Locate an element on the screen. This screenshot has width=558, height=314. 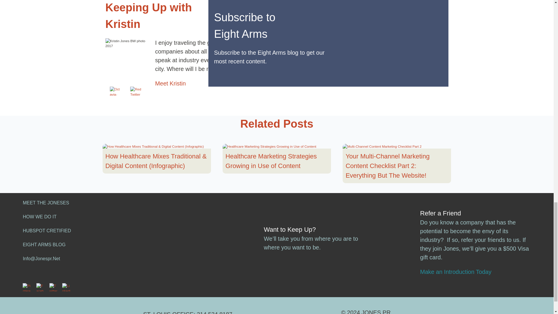
MEET THE JONESES is located at coordinates (46, 203).